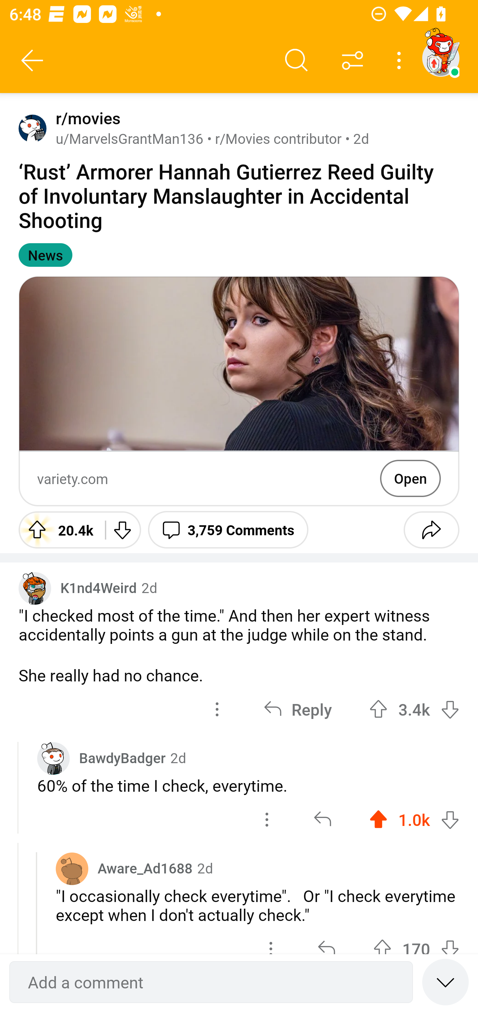 The image size is (478, 1010). Describe the element at coordinates (353, 60) in the screenshot. I see `Sort comments` at that location.